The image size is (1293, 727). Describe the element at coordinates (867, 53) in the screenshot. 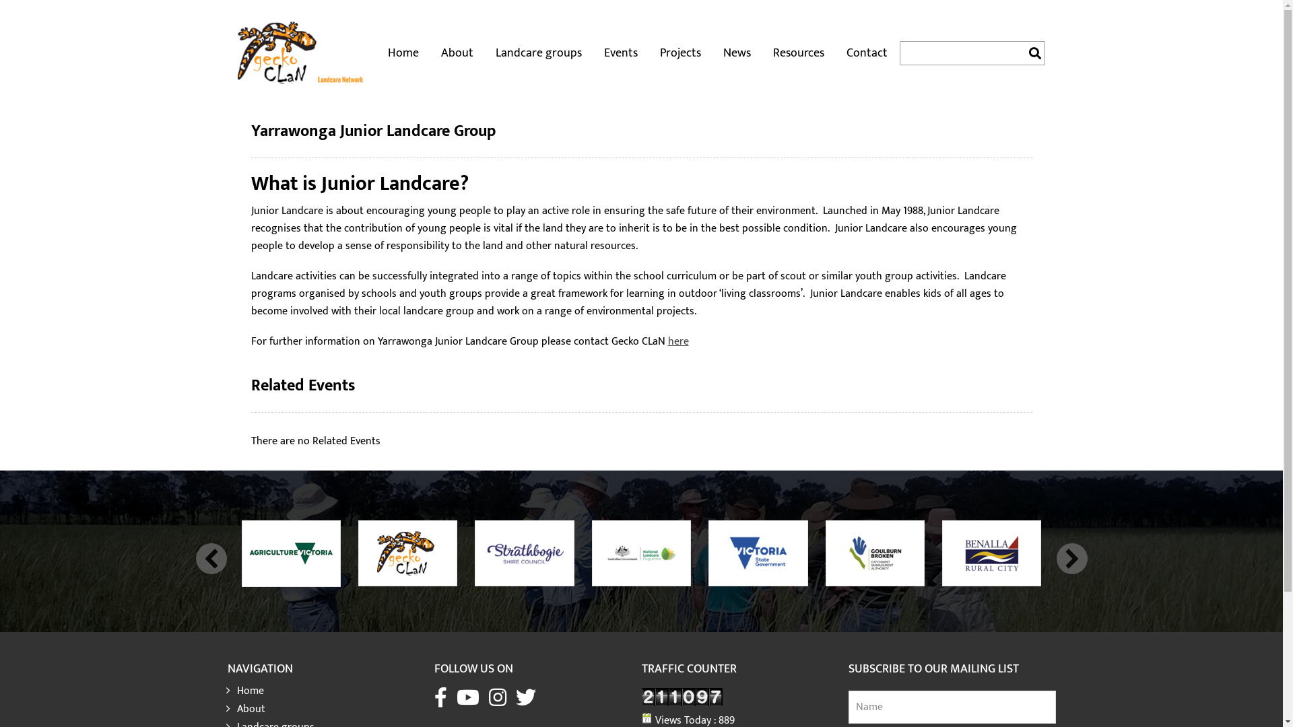

I see `Contact` at that location.